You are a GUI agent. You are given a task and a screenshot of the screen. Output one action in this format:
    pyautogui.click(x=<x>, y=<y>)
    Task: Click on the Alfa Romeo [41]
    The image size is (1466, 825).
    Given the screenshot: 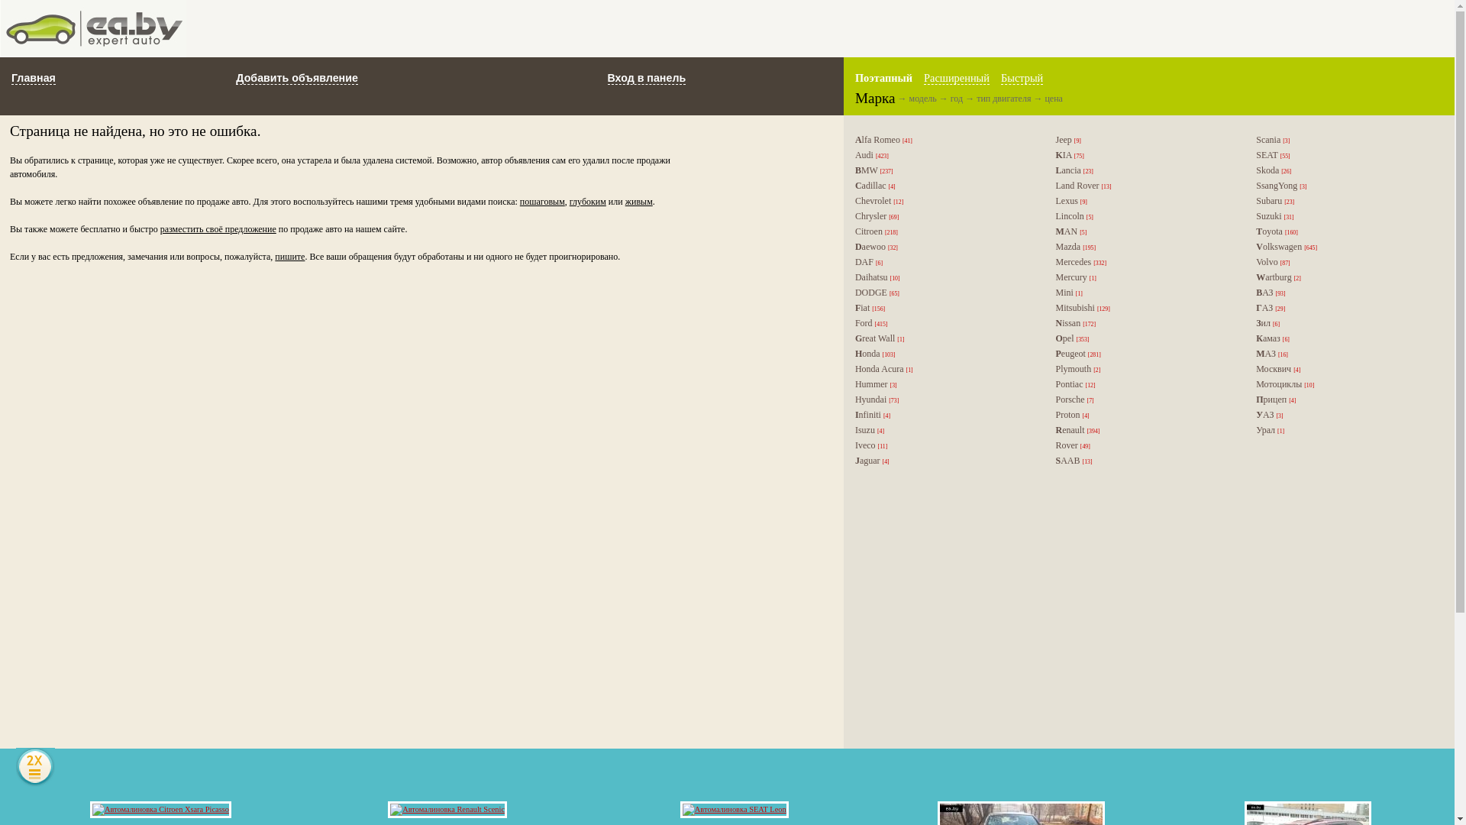 What is the action you would take?
    pyautogui.click(x=944, y=141)
    